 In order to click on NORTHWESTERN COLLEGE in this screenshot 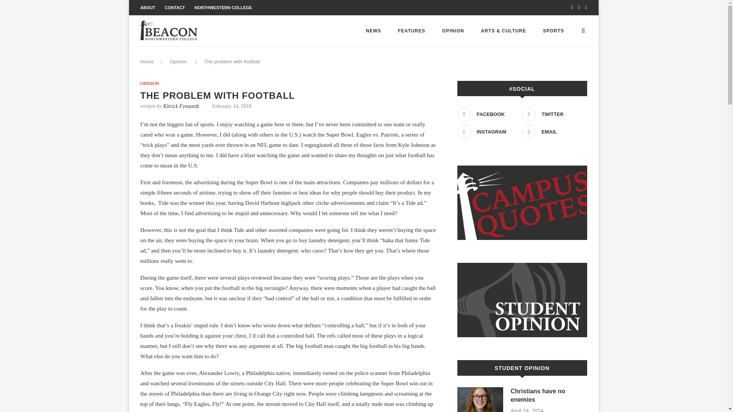, I will do `click(223, 8)`.